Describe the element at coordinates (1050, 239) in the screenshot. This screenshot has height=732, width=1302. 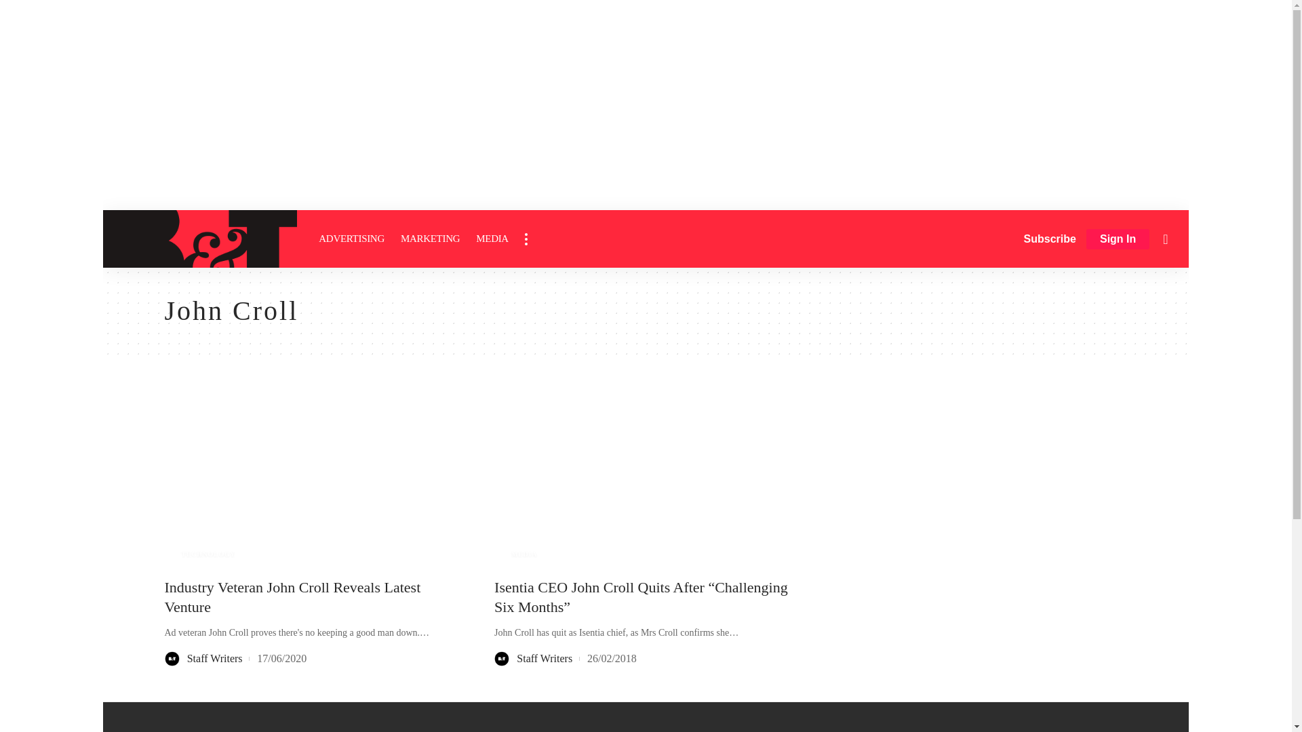
I see `Subscribe` at that location.